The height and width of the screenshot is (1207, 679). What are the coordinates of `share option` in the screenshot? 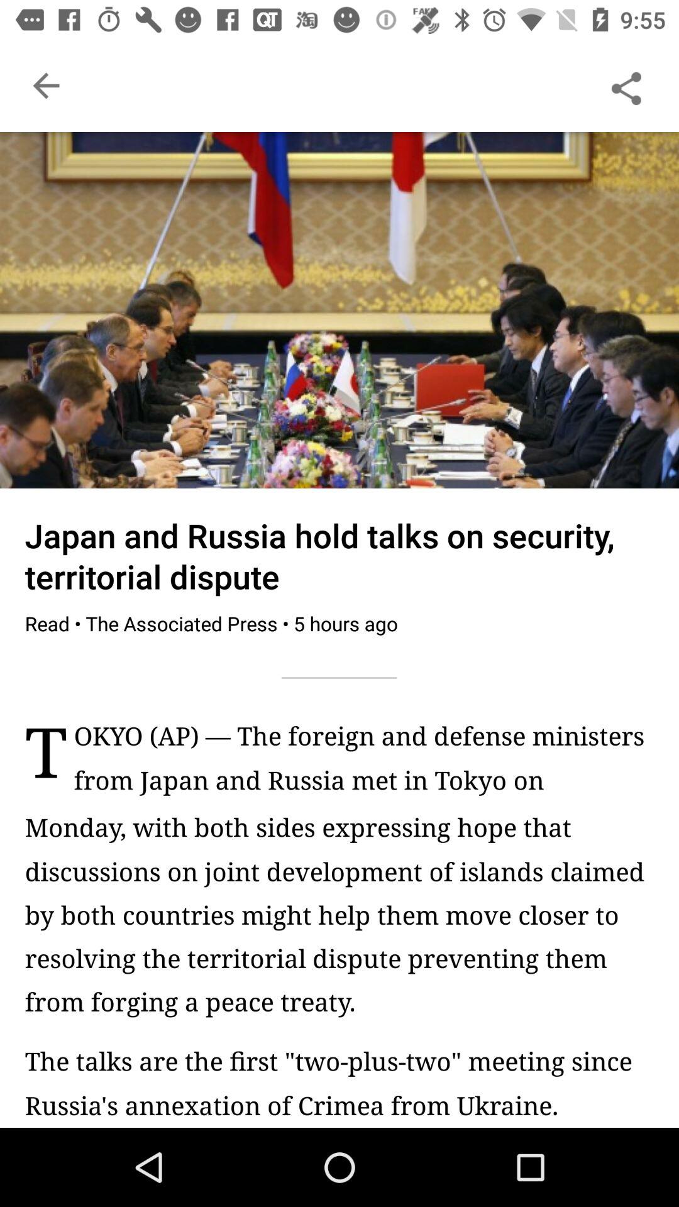 It's located at (626, 85).